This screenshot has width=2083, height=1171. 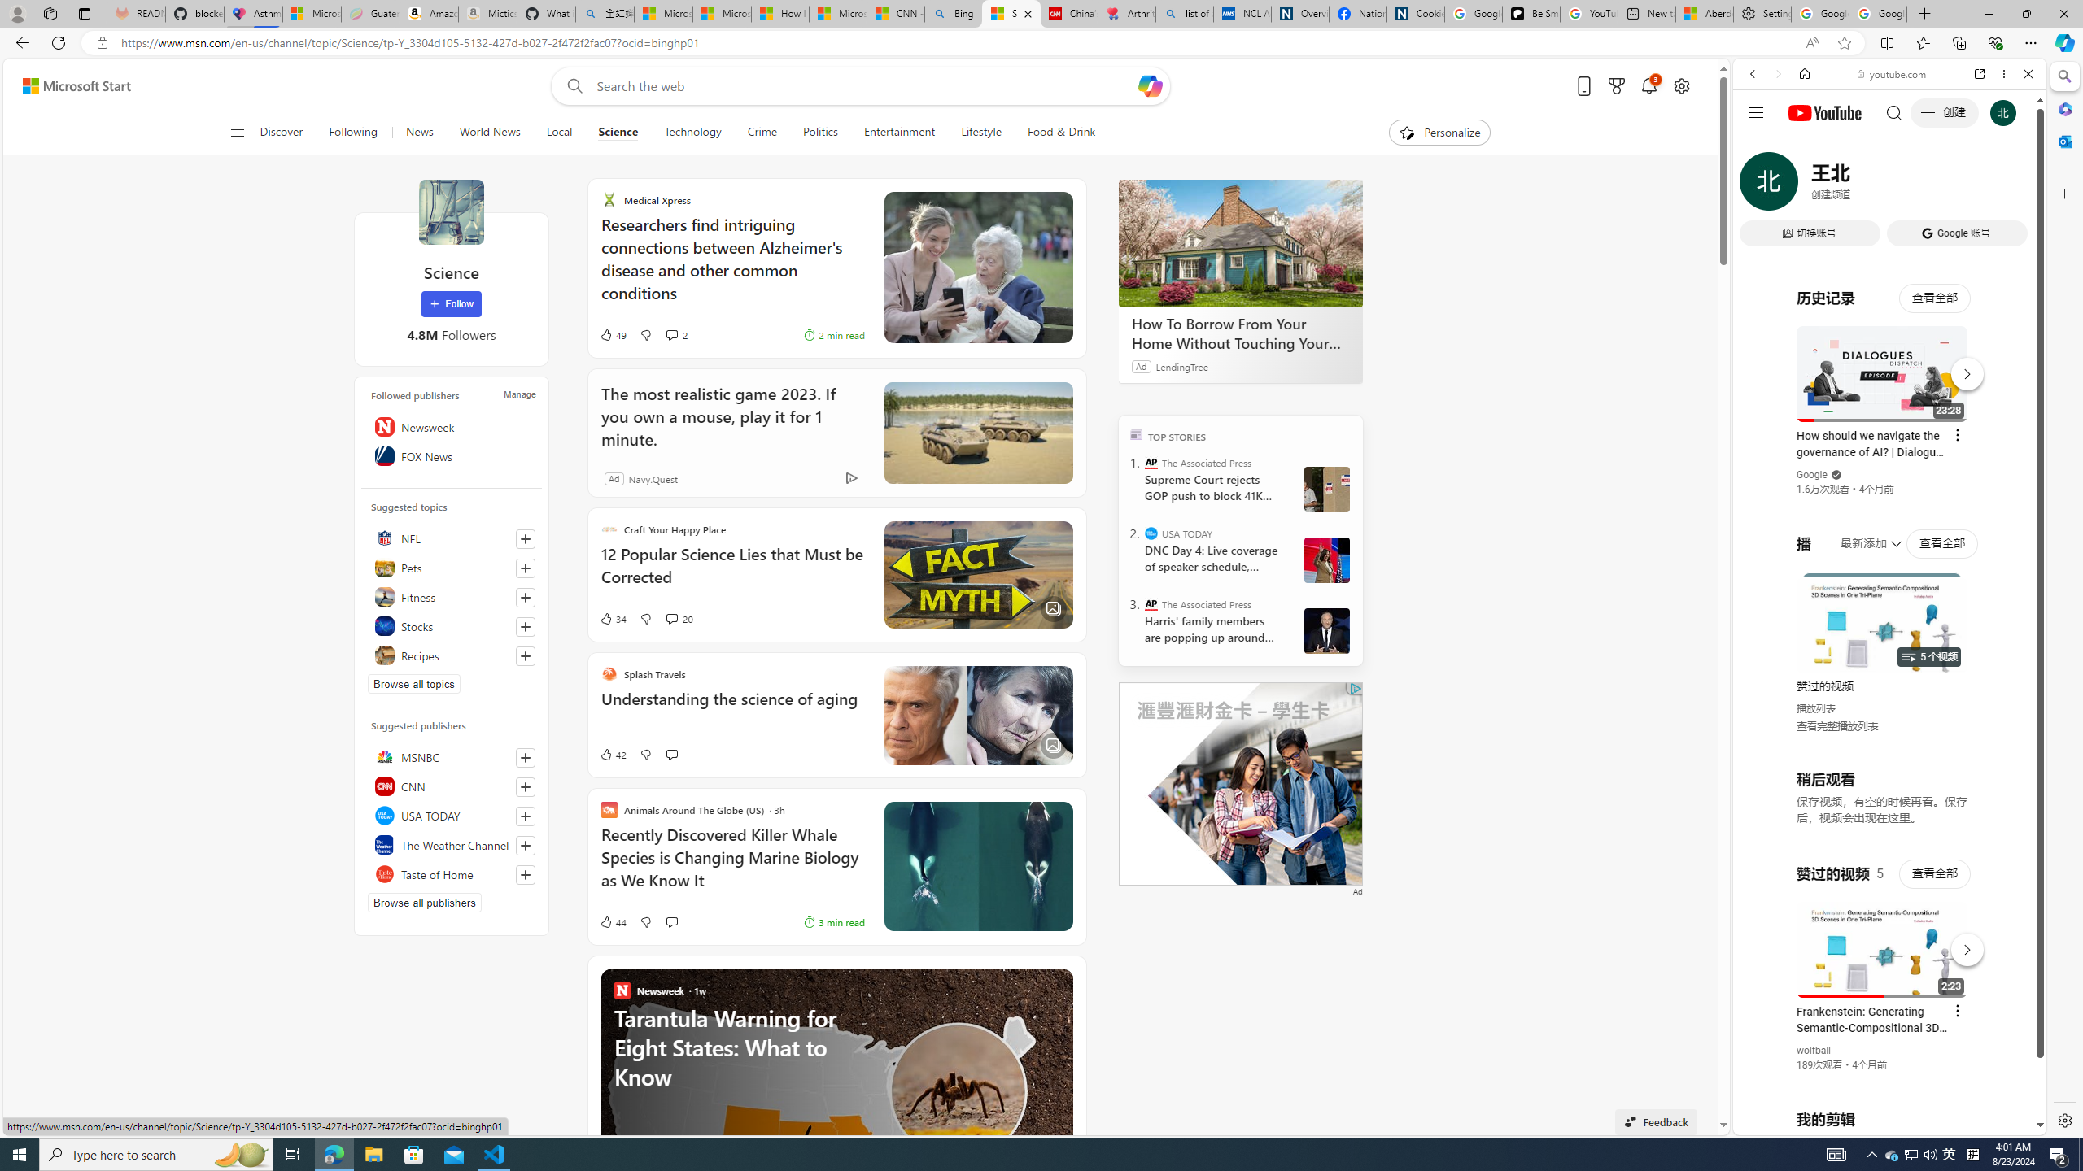 I want to click on Trailer #2 [HD], so click(x=1889, y=481).